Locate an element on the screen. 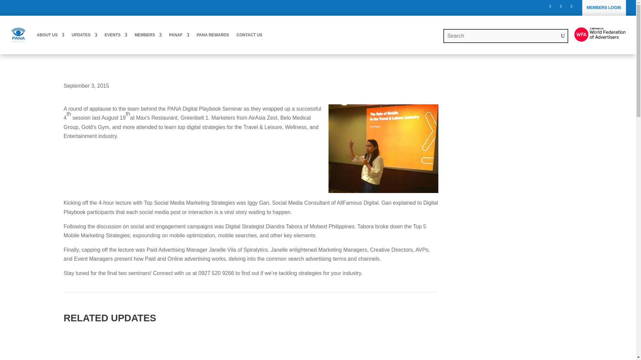  wfa logo 1 is located at coordinates (600, 35).